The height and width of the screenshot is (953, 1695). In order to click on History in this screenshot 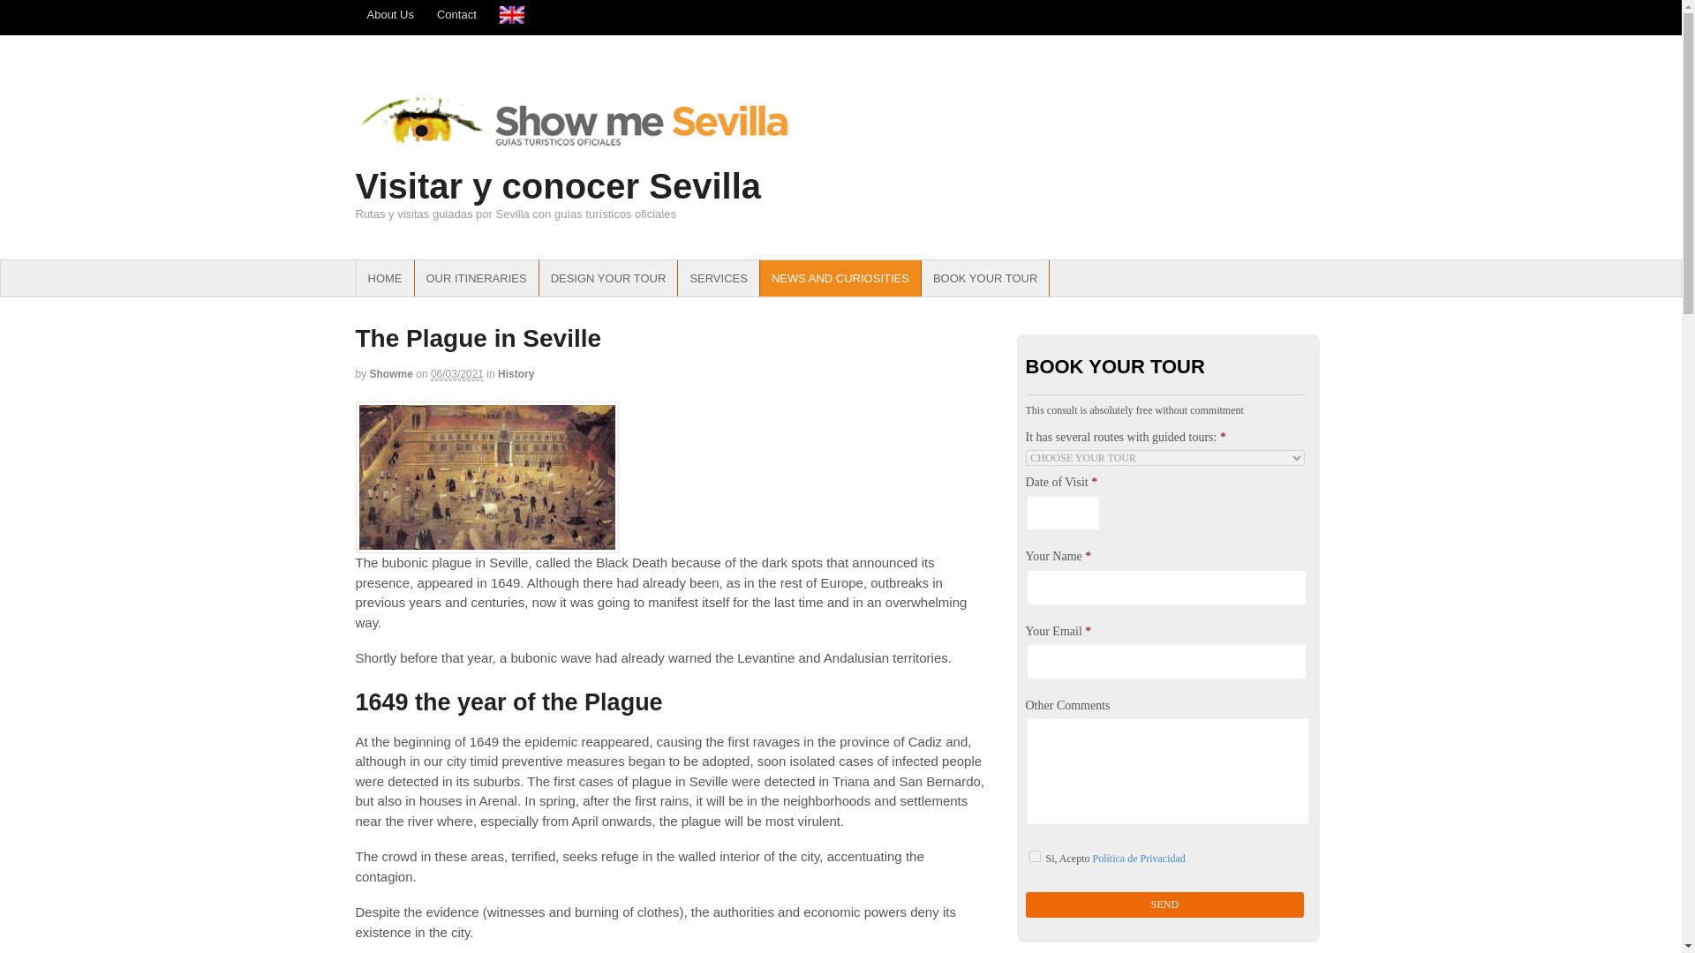, I will do `click(516, 373)`.